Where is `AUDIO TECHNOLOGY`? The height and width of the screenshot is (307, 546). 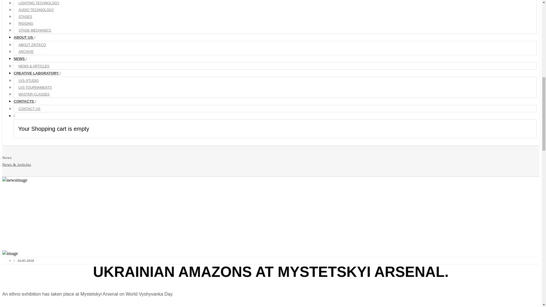 AUDIO TECHNOLOGY is located at coordinates (36, 10).